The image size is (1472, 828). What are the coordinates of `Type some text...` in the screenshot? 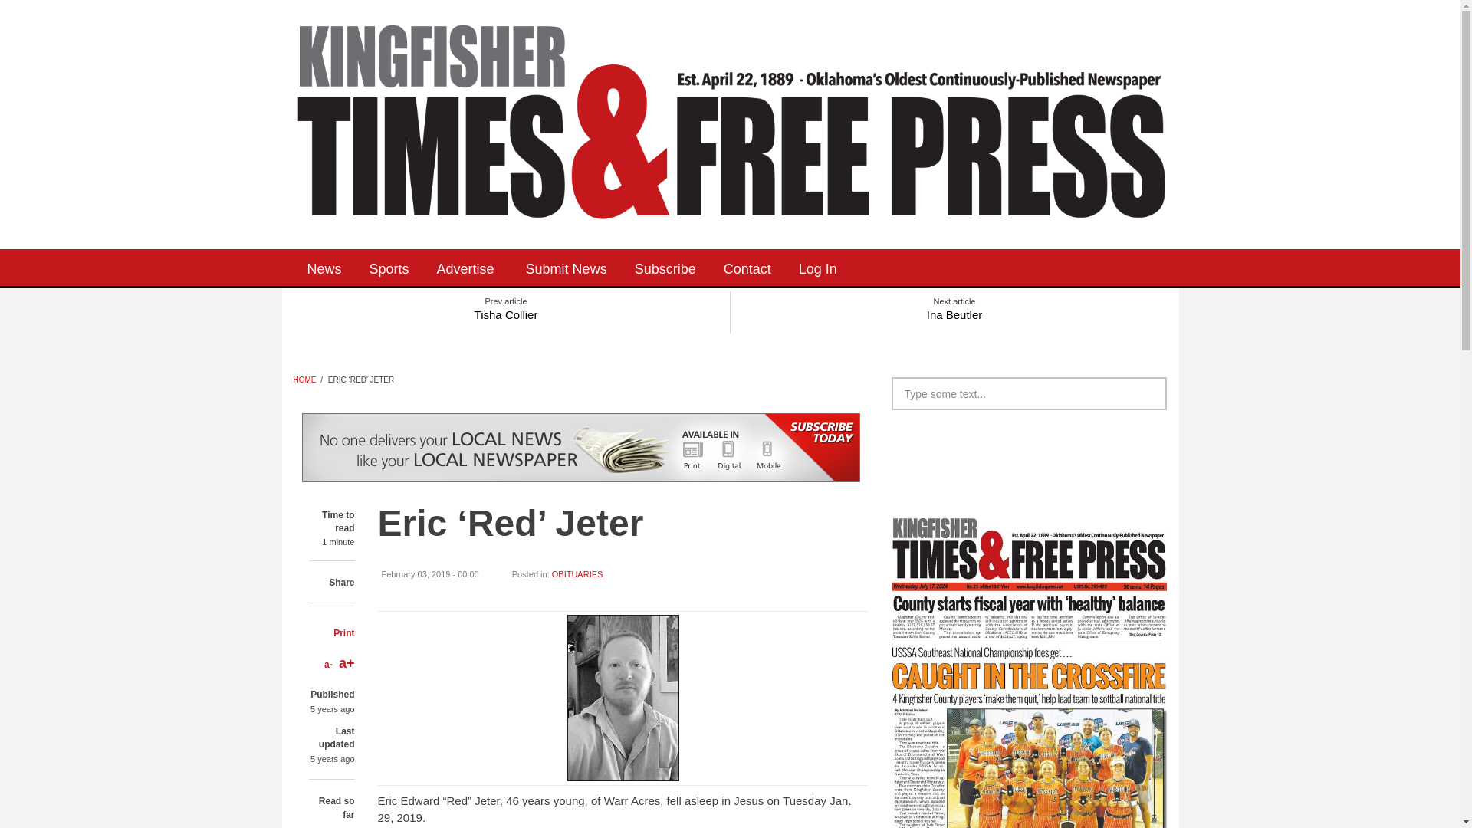 It's located at (1029, 393).